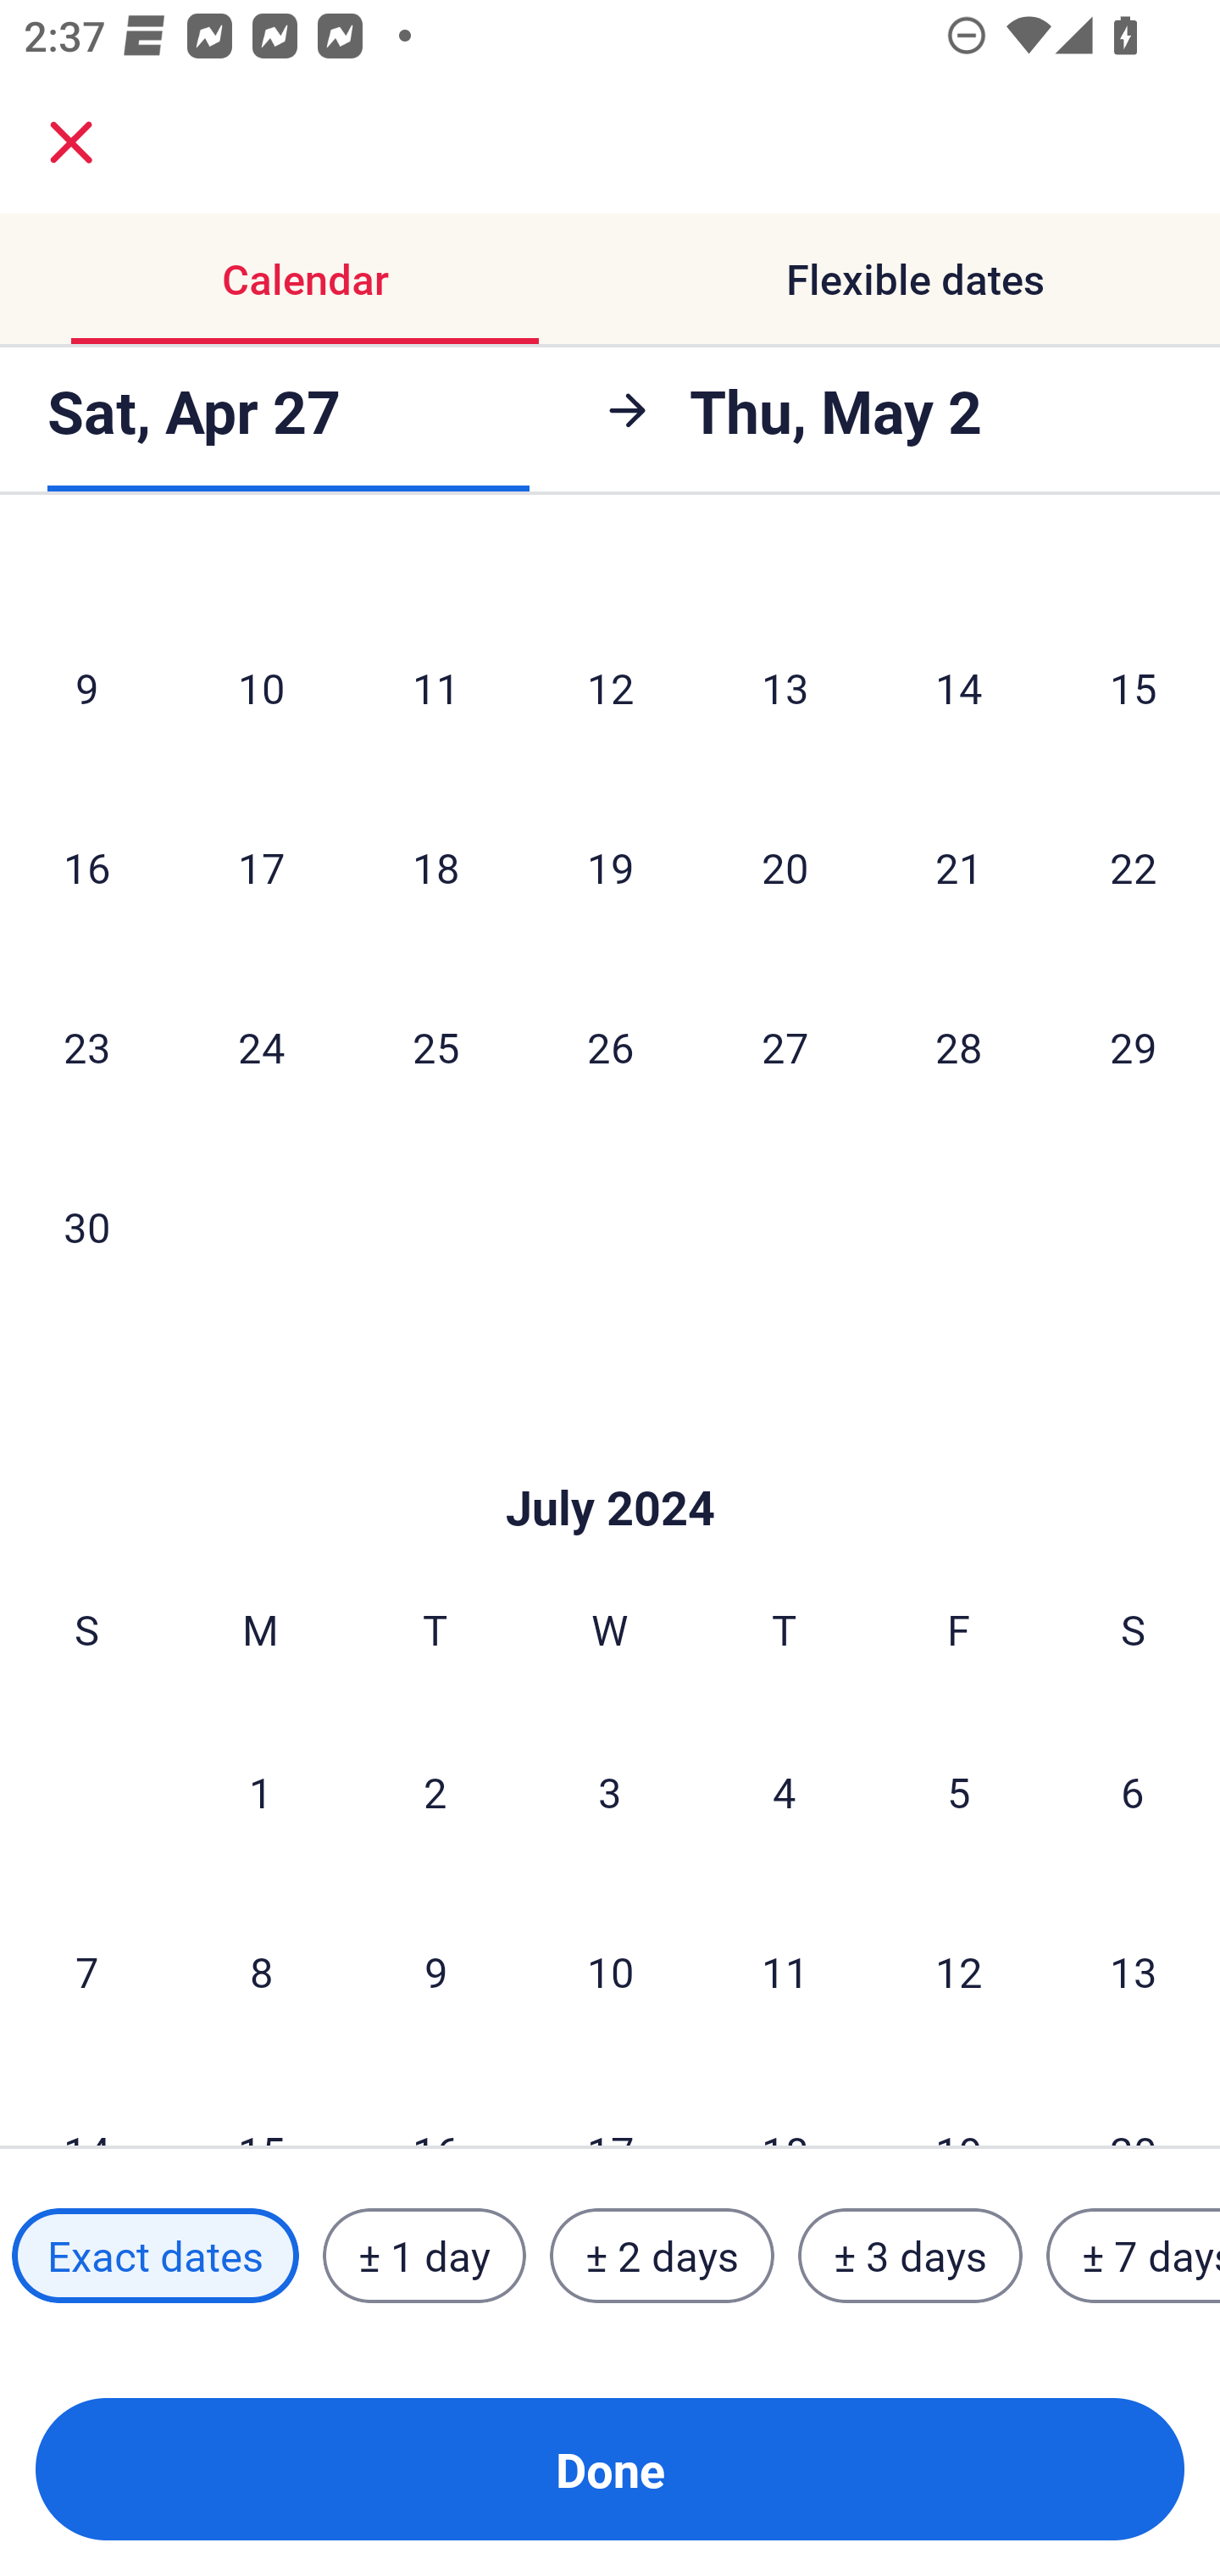 The width and height of the screenshot is (1220, 2576). I want to click on 9 Sunday, June 9, 2024, so click(86, 688).